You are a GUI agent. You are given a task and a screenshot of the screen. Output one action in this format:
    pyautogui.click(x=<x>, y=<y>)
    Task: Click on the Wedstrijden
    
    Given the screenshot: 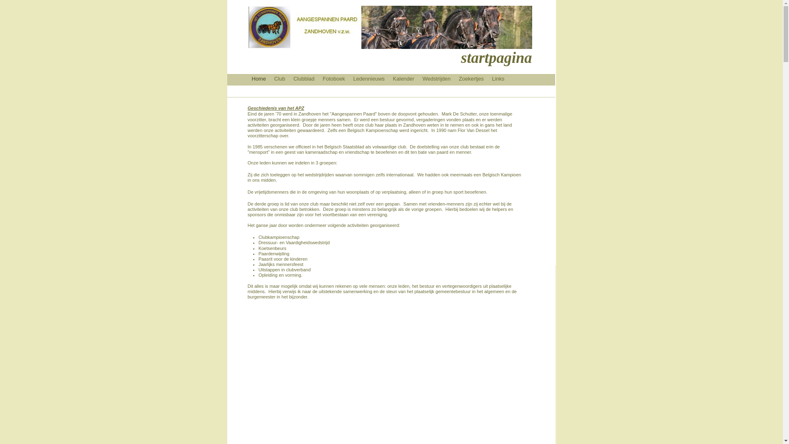 What is the action you would take?
    pyautogui.click(x=436, y=79)
    